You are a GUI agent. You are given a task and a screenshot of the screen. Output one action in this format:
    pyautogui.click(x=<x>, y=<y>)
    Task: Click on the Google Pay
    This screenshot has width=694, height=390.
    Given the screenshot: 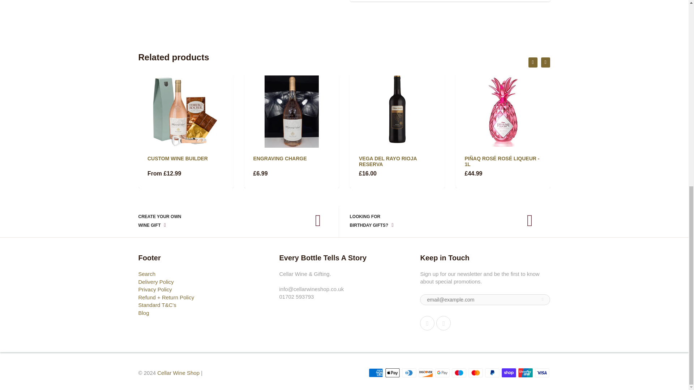 What is the action you would take?
    pyautogui.click(x=442, y=373)
    